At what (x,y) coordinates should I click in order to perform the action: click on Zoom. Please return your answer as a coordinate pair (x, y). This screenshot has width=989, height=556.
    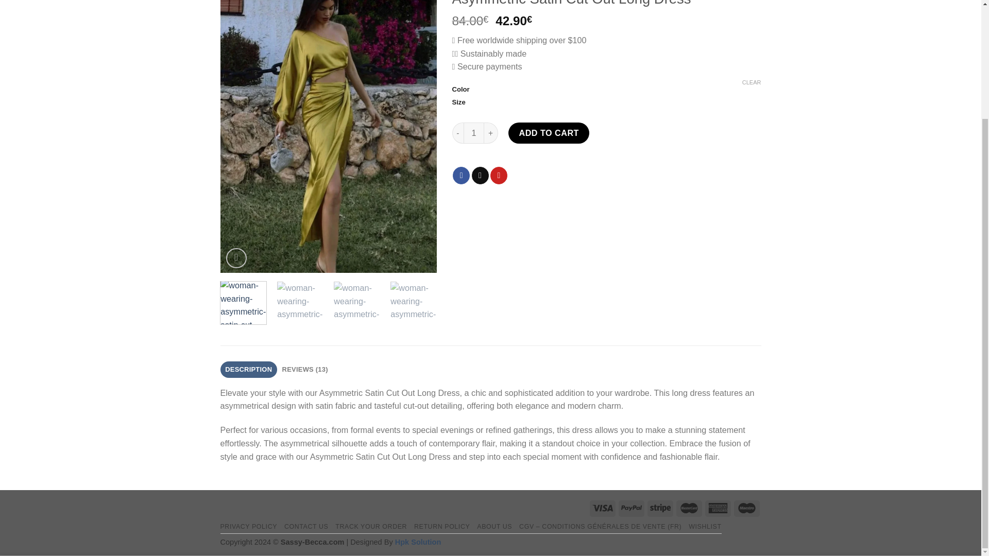
    Looking at the image, I should click on (236, 257).